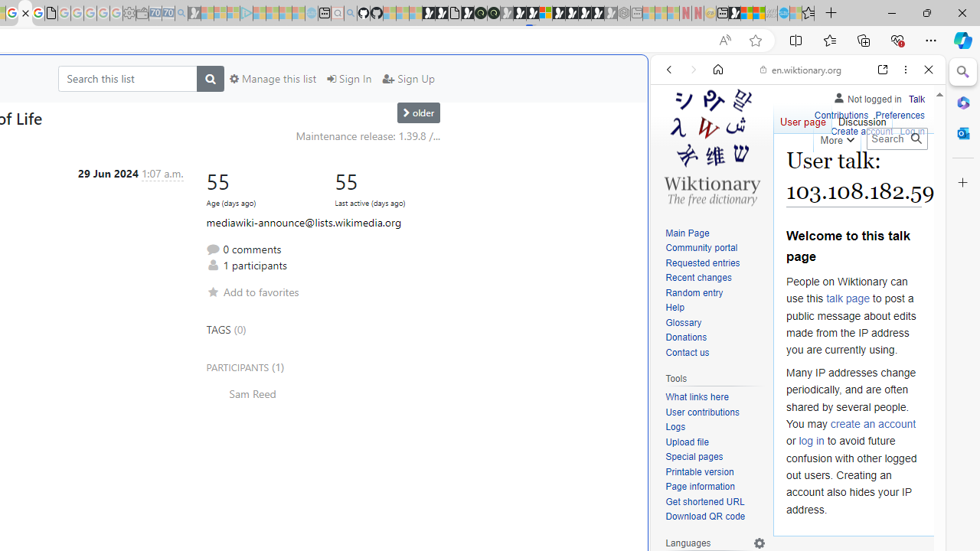  I want to click on Contact us, so click(715, 353).